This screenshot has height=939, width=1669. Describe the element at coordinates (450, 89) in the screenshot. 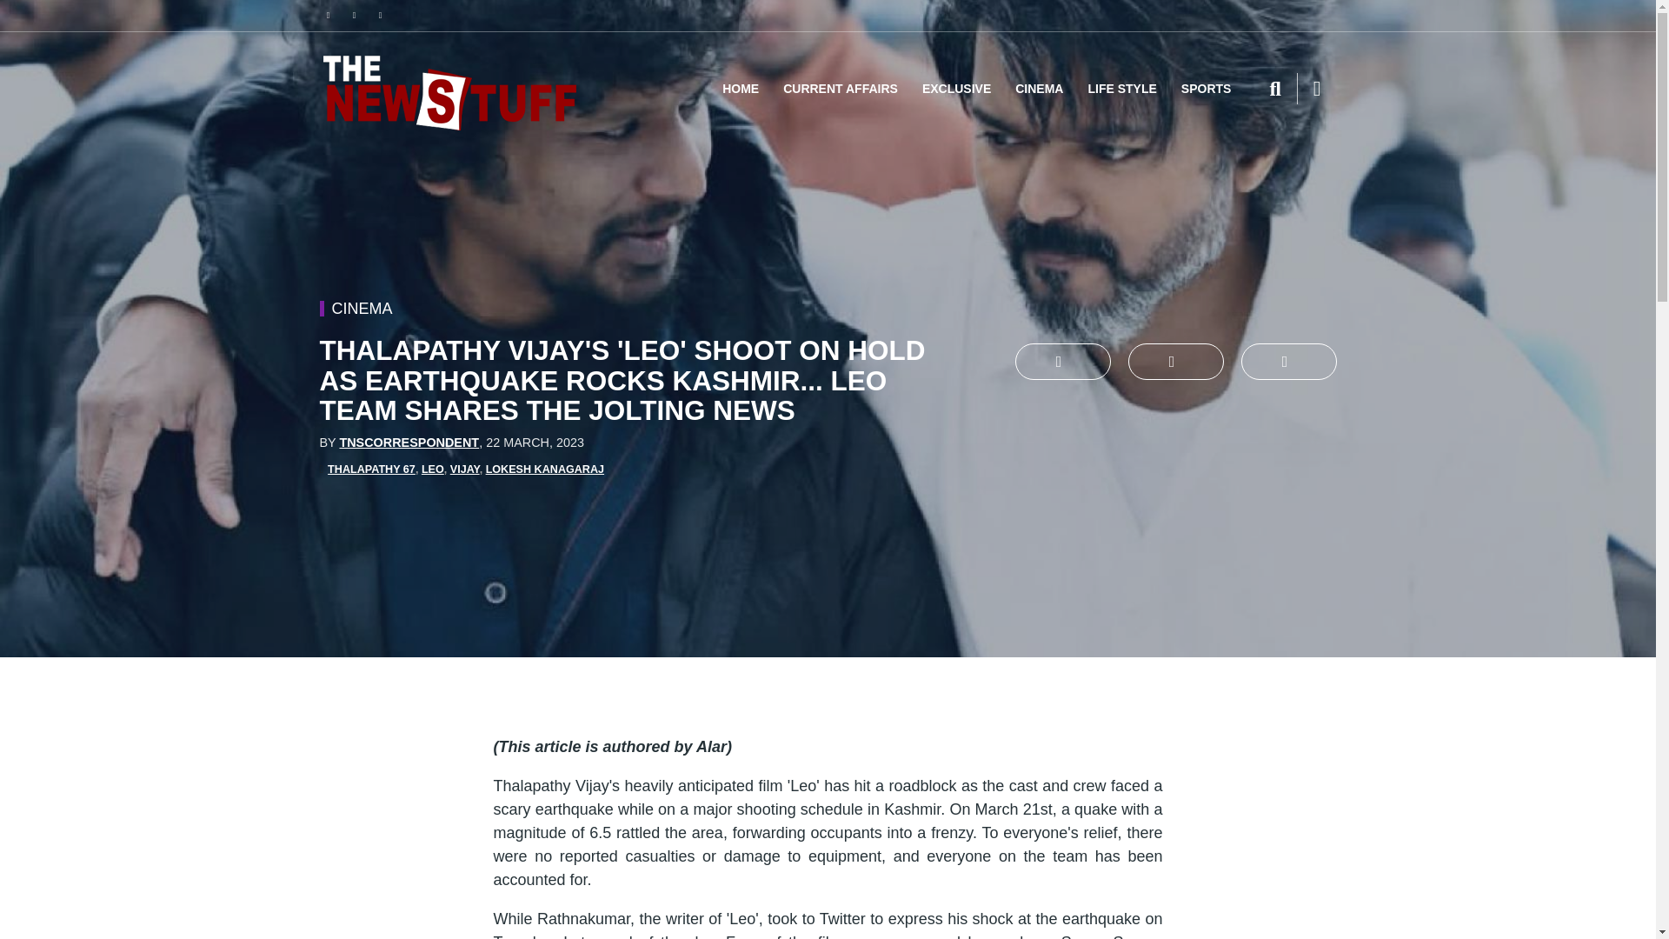

I see `Home` at that location.